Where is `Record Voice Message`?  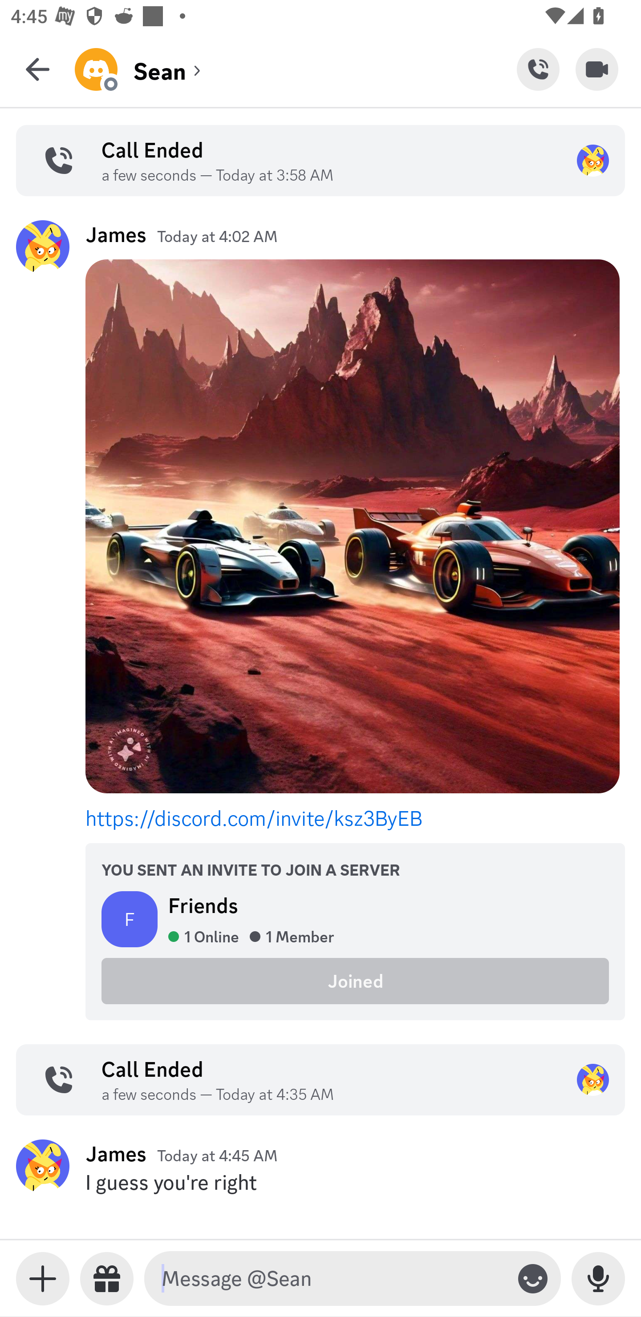 Record Voice Message is located at coordinates (598, 1279).